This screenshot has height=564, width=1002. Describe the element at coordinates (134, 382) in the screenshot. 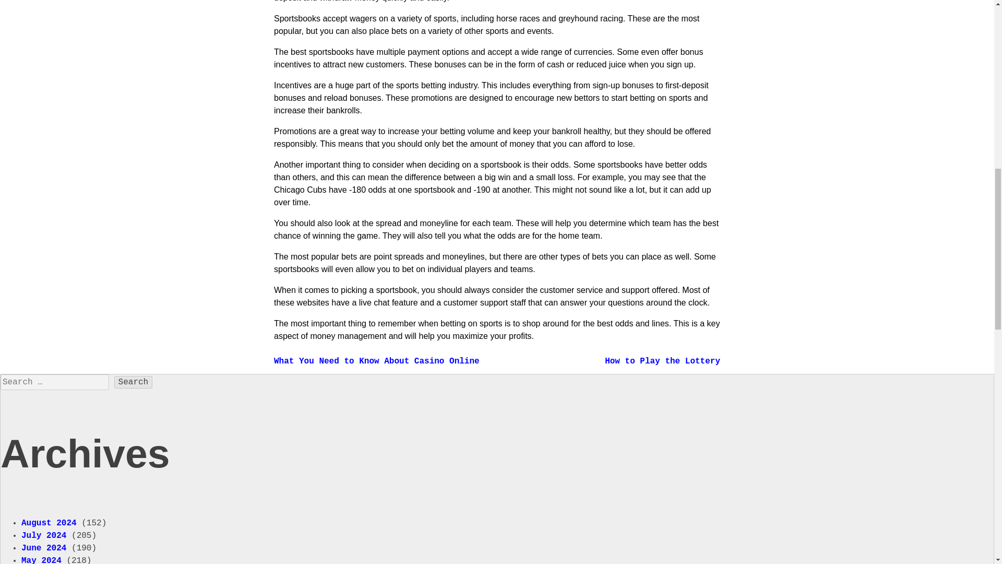

I see `Search` at that location.